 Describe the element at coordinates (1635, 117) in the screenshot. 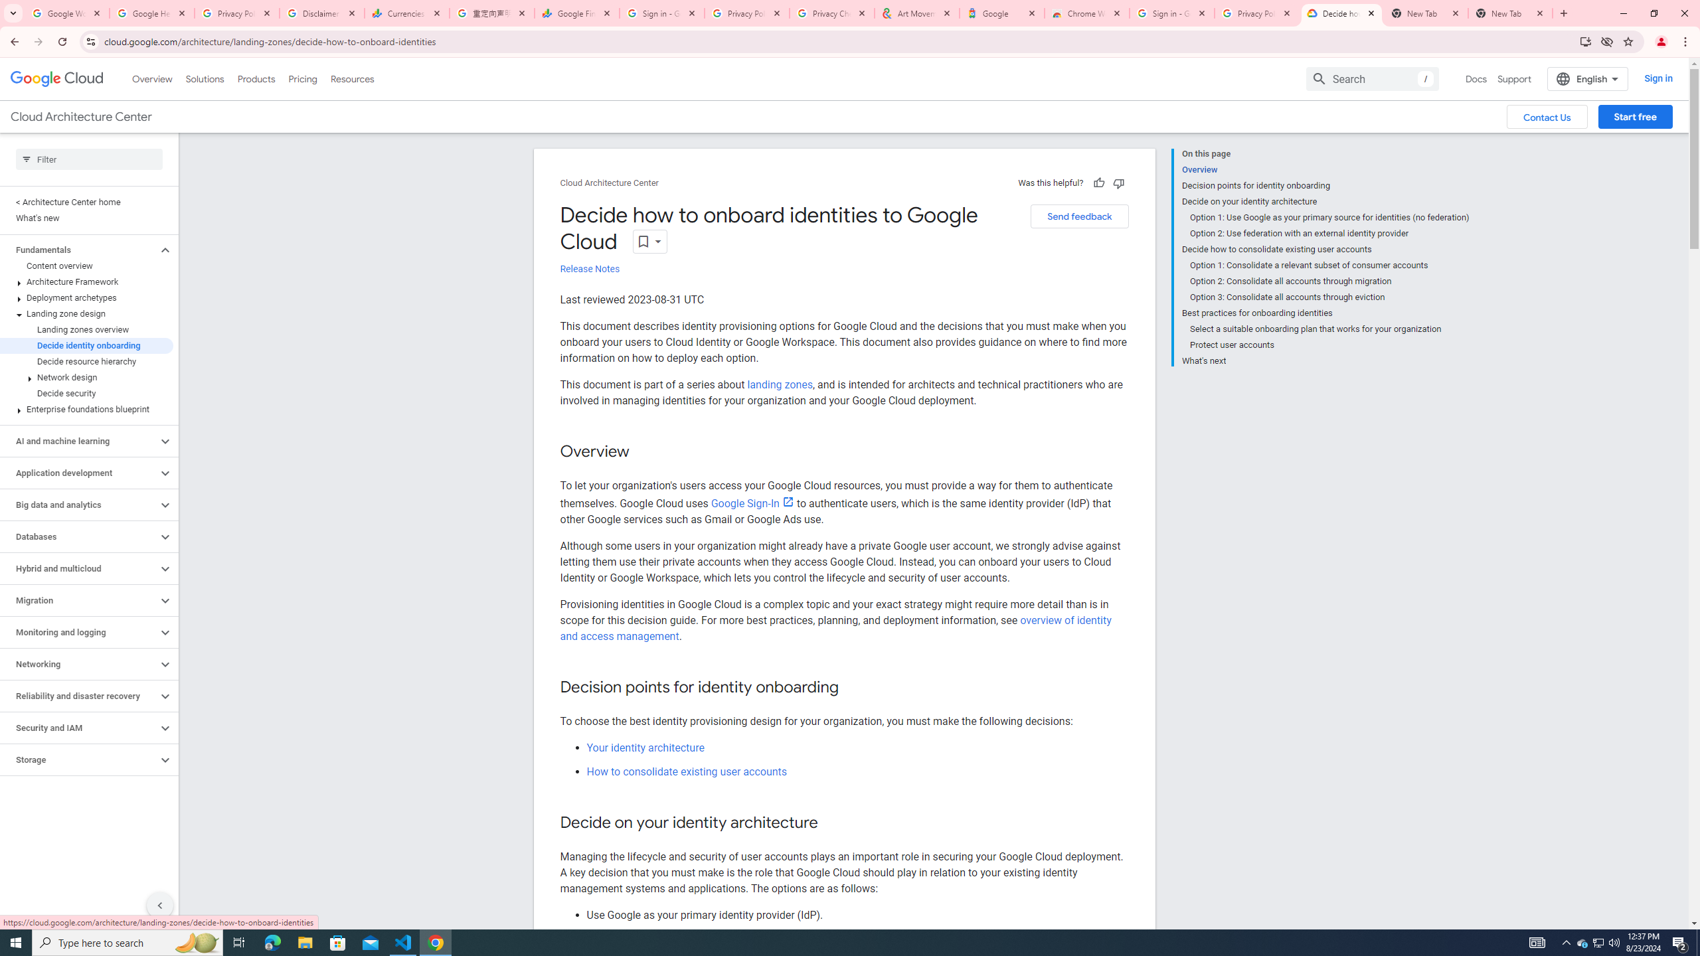

I see `Start free` at that location.